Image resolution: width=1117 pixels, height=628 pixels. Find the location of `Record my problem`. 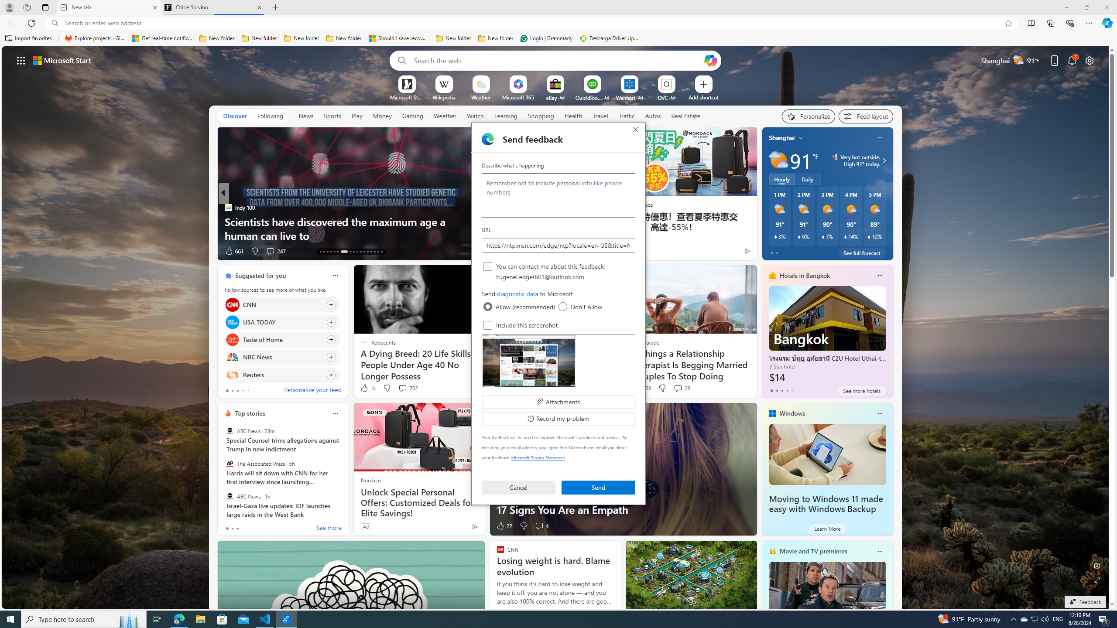

Record my problem is located at coordinates (558, 419).